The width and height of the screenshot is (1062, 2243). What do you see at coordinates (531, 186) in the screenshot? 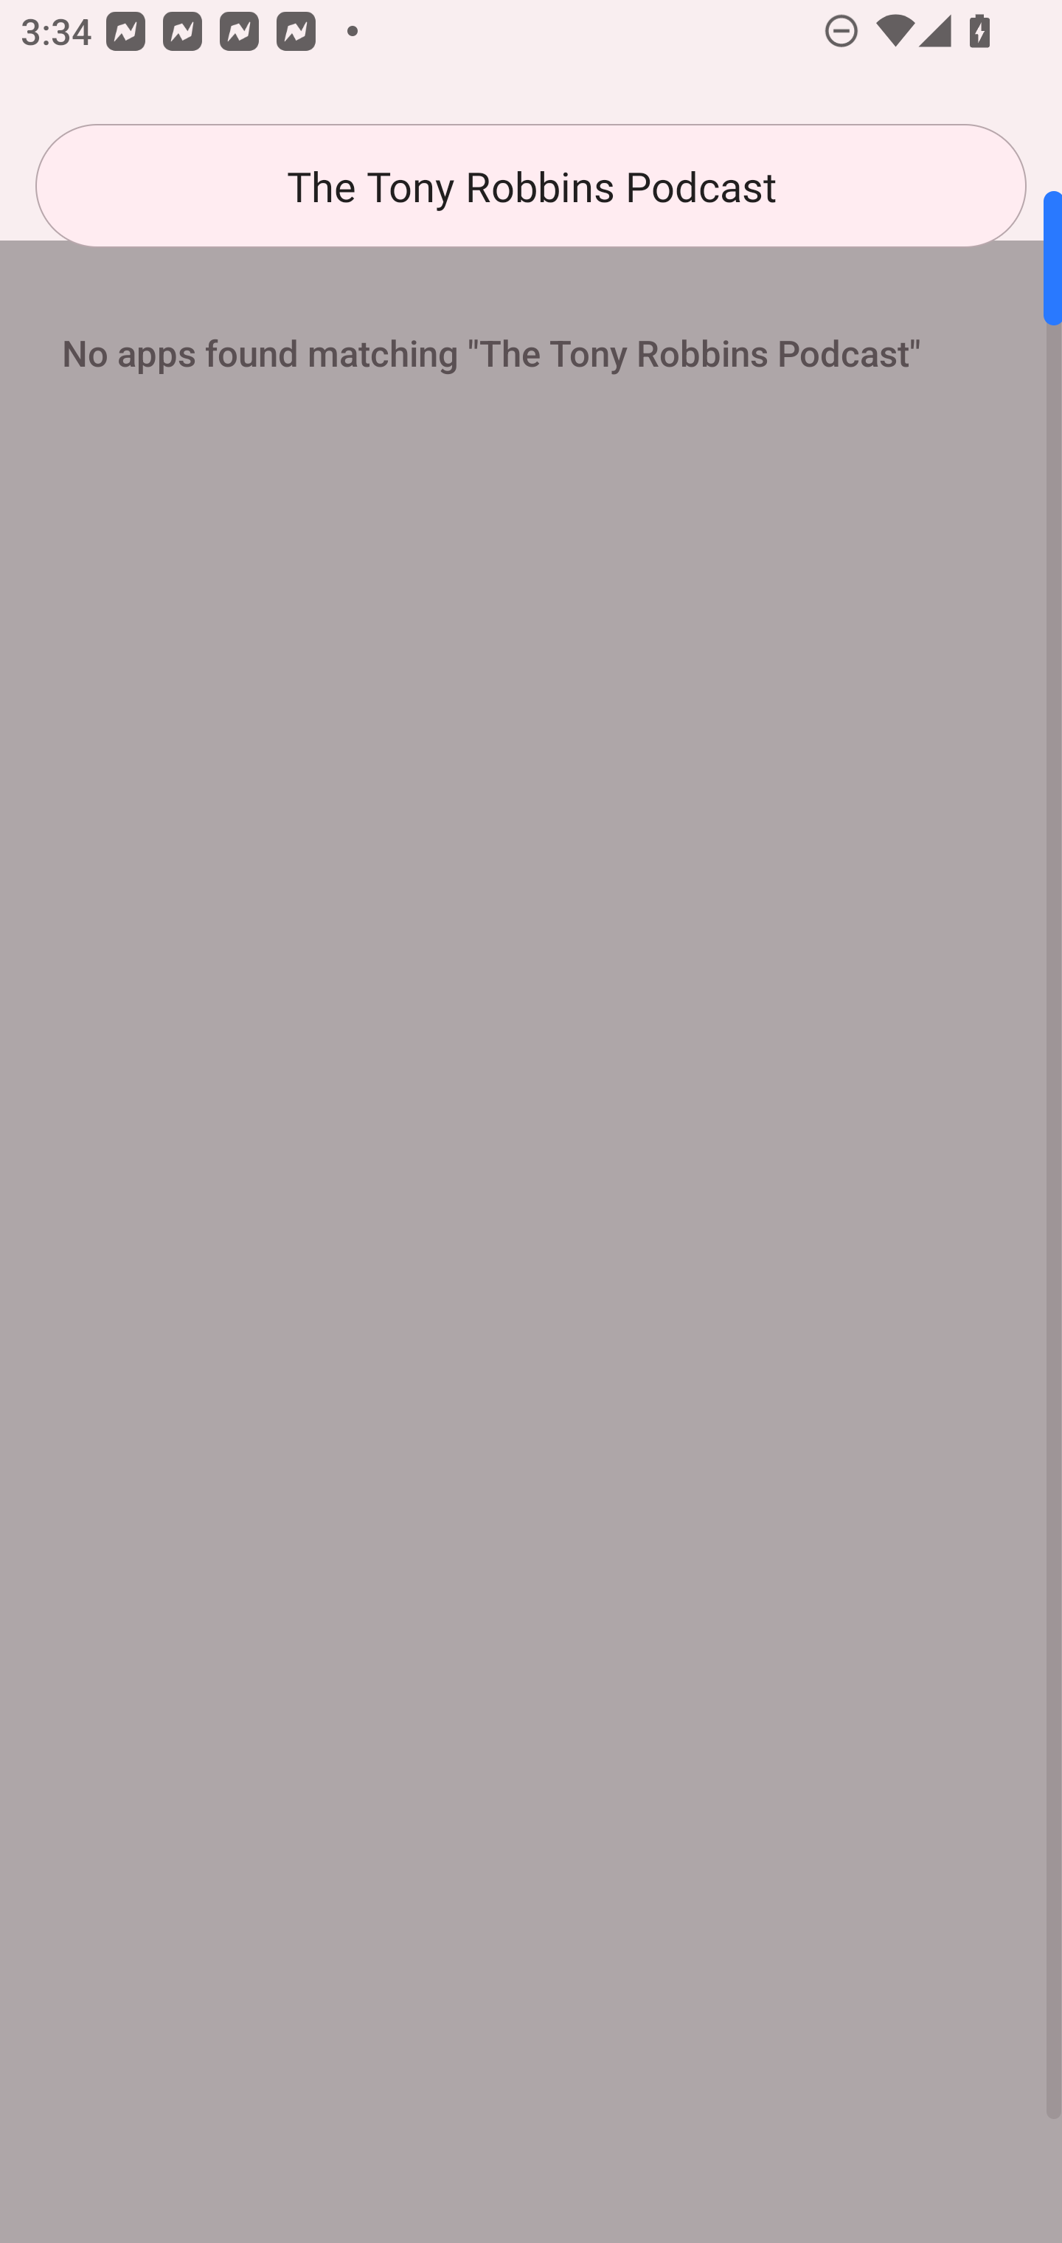
I see `The Tony Robbins Podcast` at bounding box center [531, 186].